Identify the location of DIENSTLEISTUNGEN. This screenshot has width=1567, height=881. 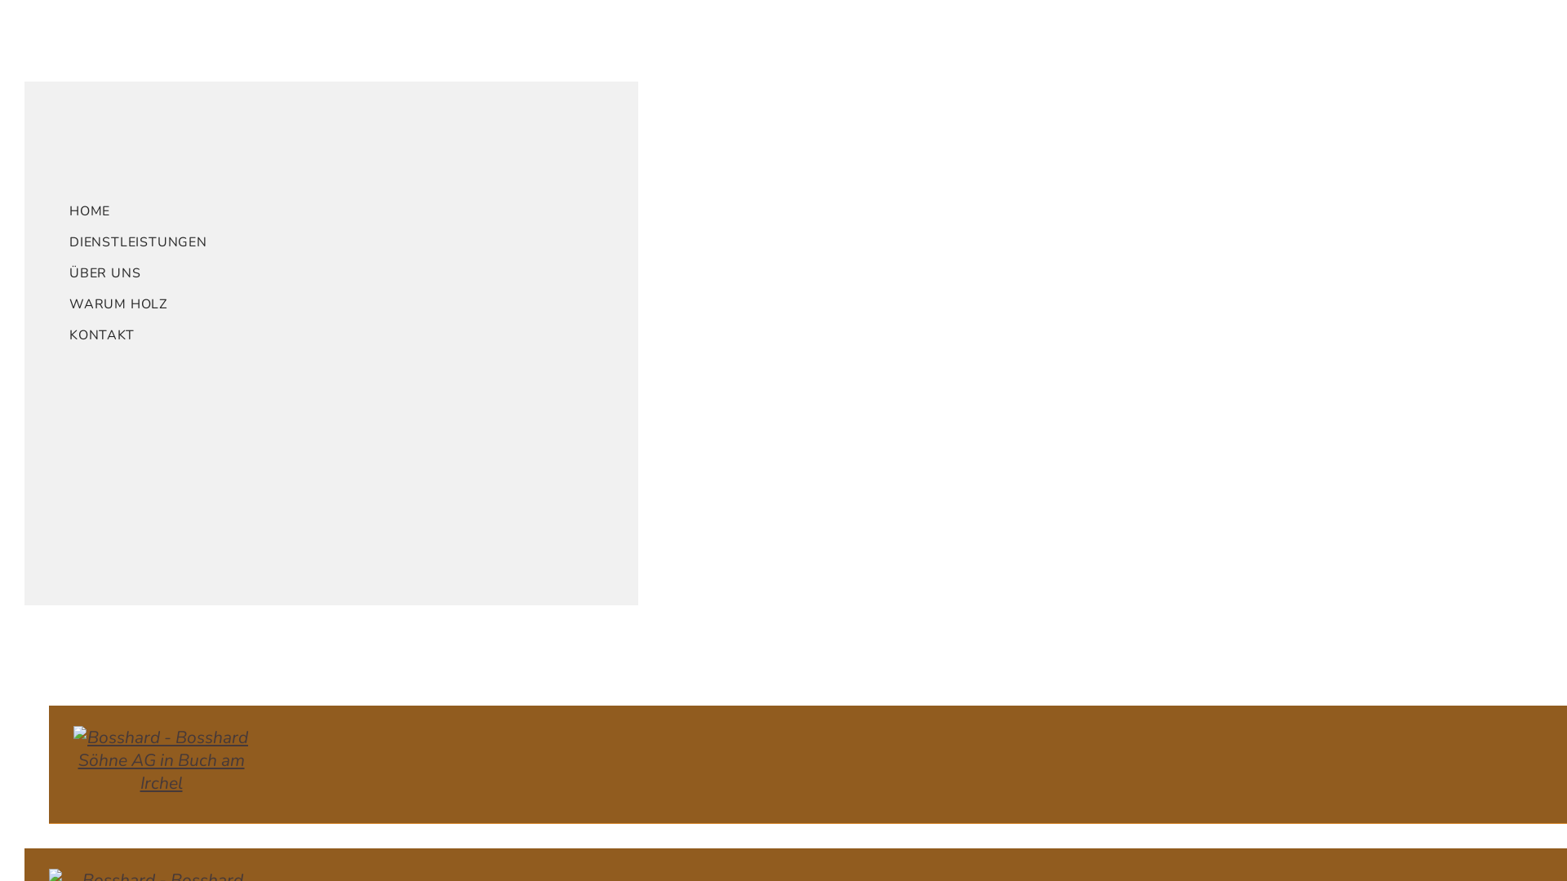
(344, 242).